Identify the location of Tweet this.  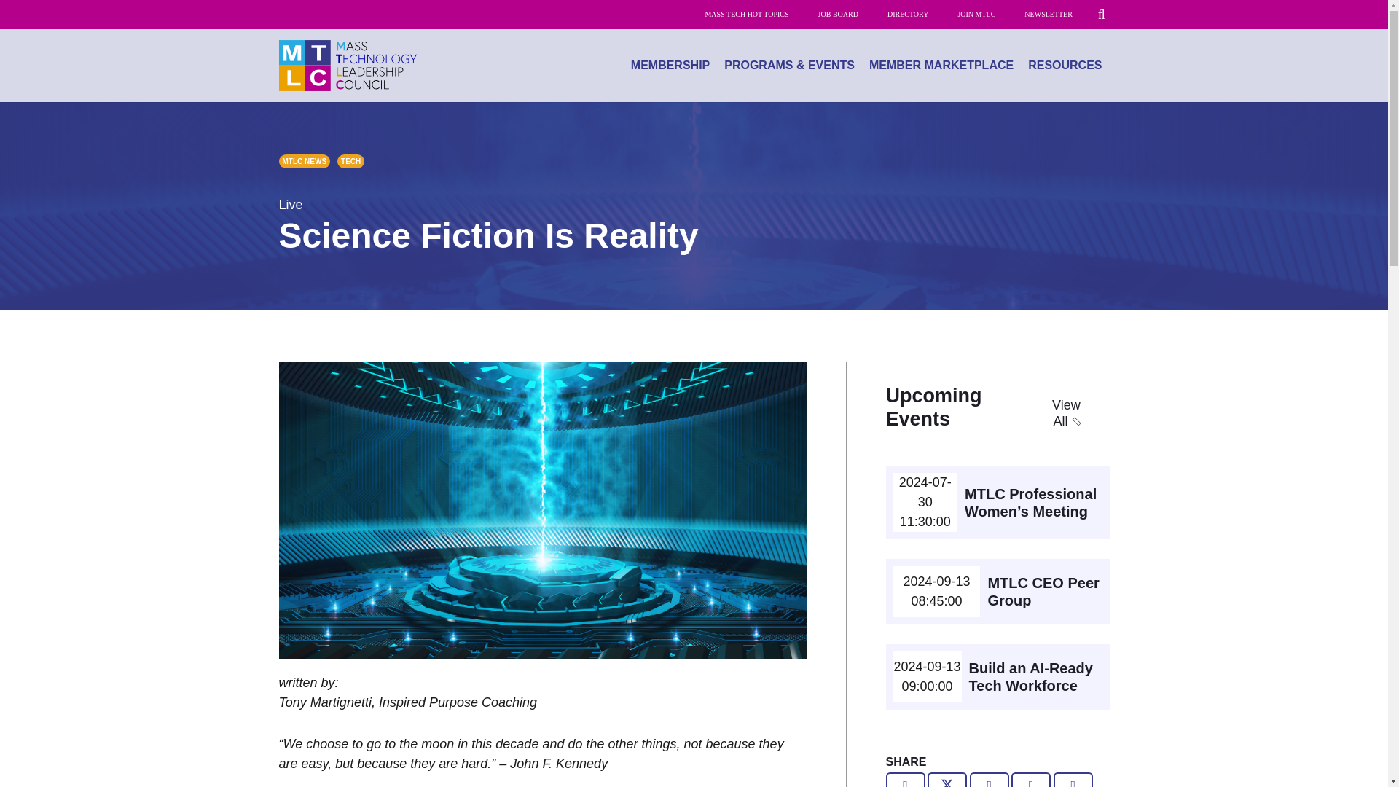
(947, 780).